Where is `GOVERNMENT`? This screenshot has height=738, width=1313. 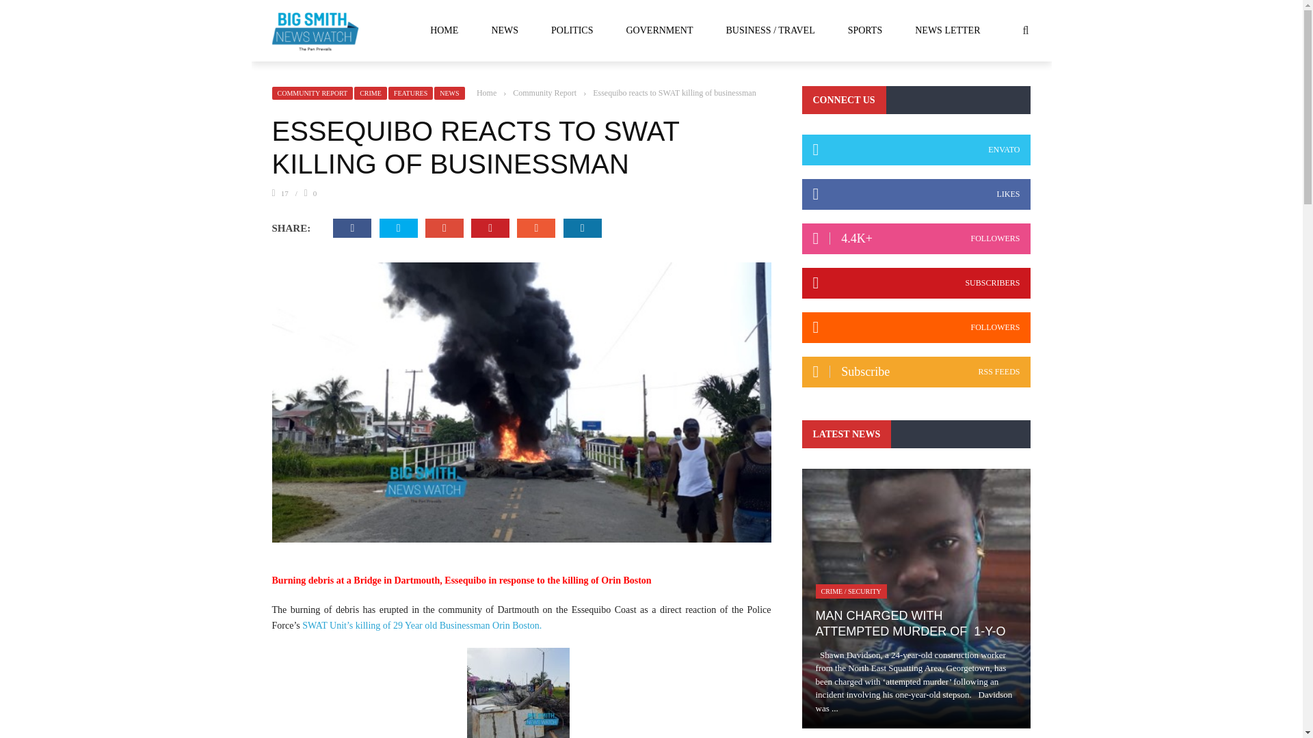 GOVERNMENT is located at coordinates (660, 30).